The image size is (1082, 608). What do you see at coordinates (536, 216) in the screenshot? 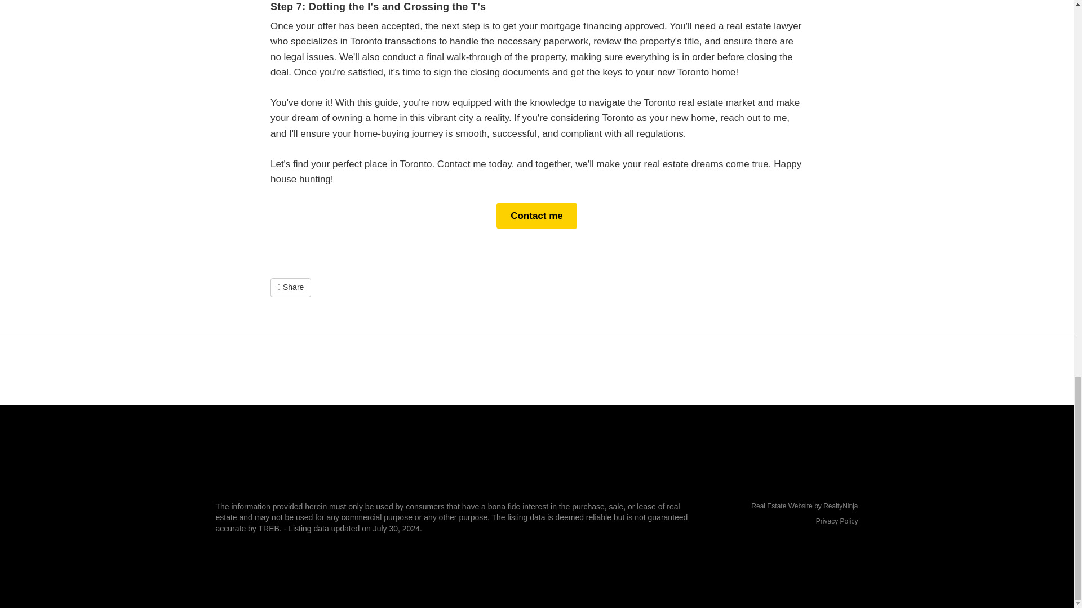
I see `Contact me` at bounding box center [536, 216].